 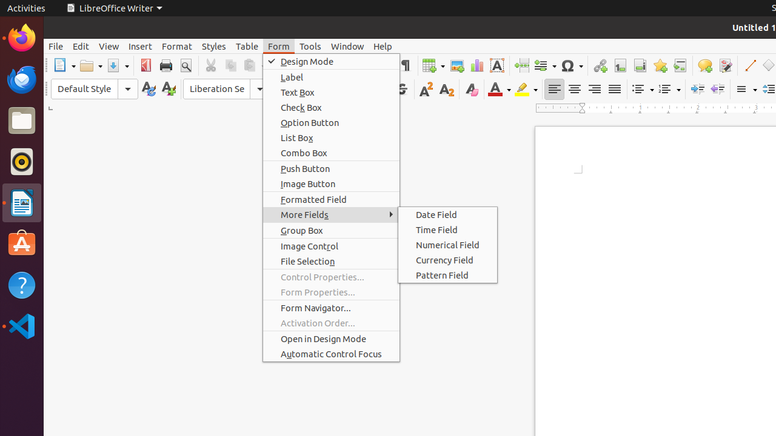 What do you see at coordinates (331, 292) in the screenshot?
I see `Form Properties...` at bounding box center [331, 292].